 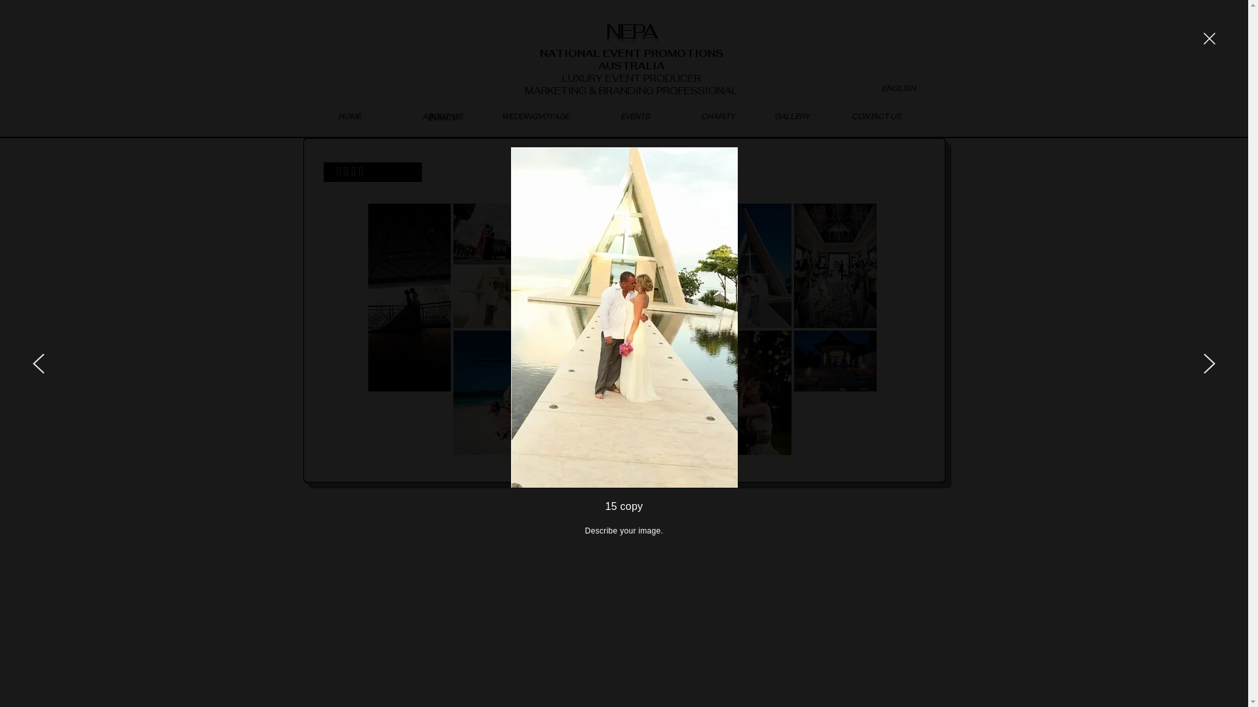 What do you see at coordinates (876, 117) in the screenshot?
I see `CONTACT US` at bounding box center [876, 117].